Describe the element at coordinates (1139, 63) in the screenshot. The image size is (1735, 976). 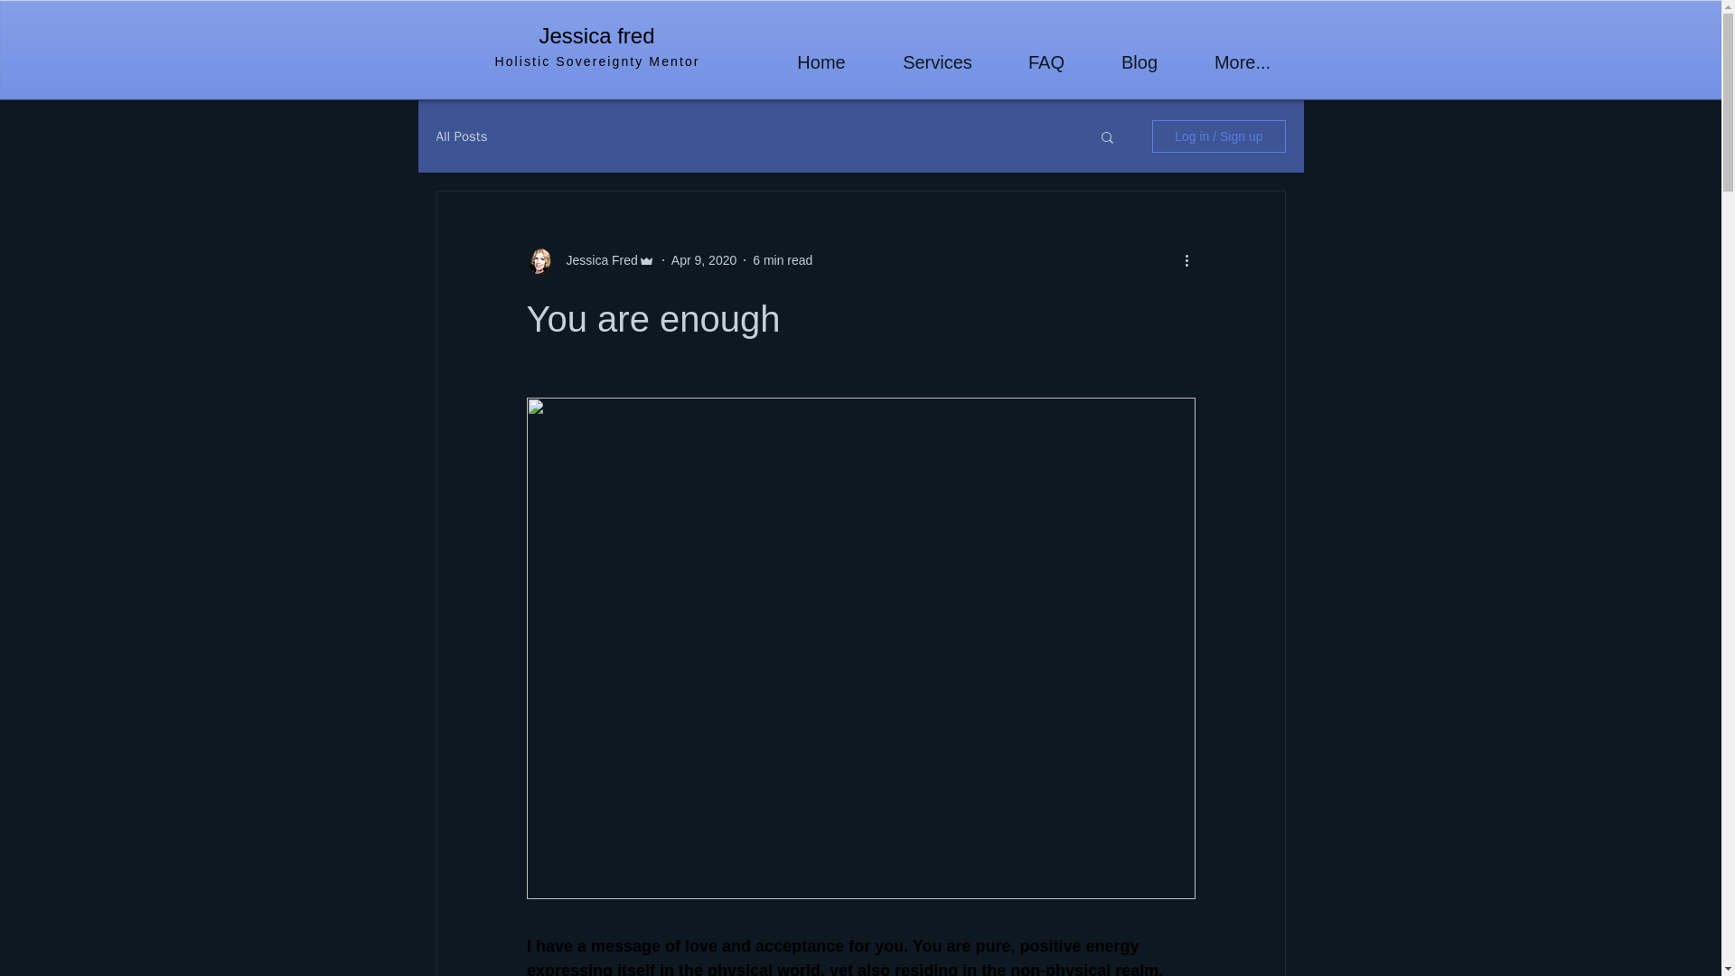
I see `Blog` at that location.